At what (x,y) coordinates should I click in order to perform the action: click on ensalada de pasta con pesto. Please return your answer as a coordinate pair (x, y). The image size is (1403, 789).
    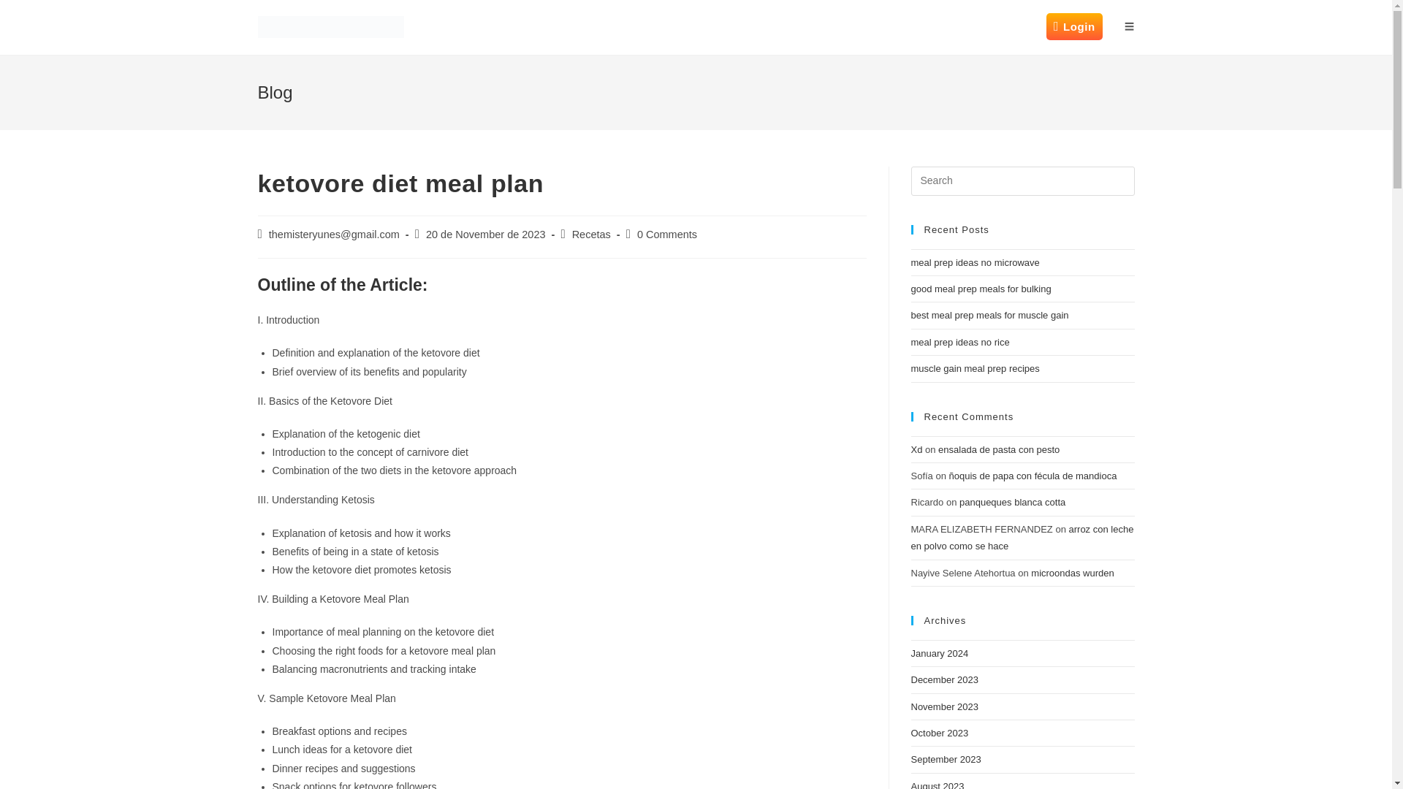
    Looking at the image, I should click on (998, 450).